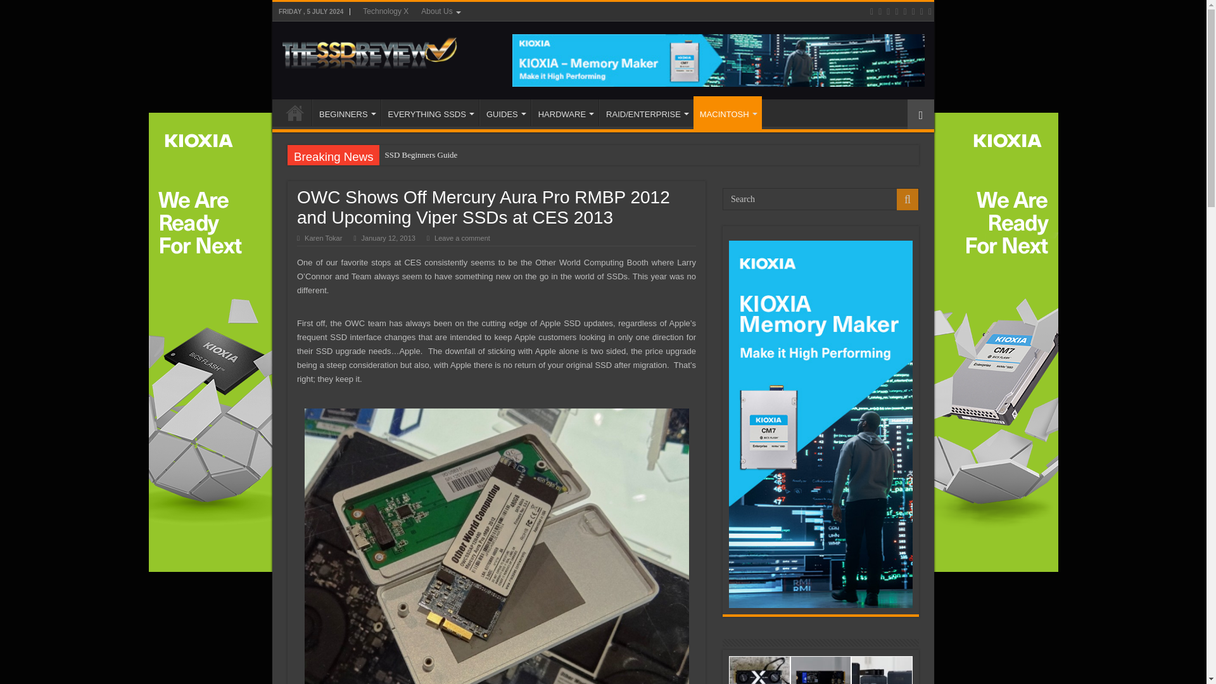  What do you see at coordinates (821, 199) in the screenshot?
I see `Search` at bounding box center [821, 199].